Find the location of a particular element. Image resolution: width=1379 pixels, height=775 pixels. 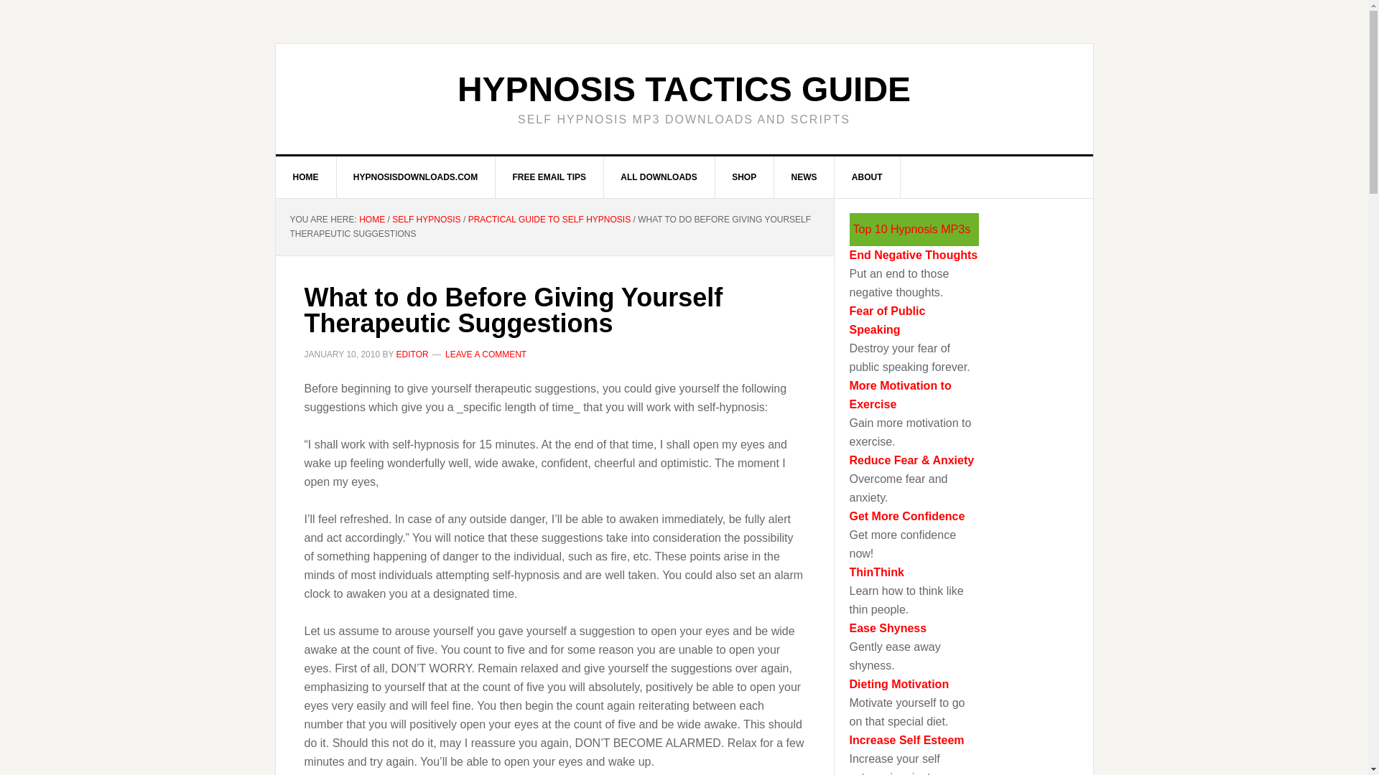

More Motivation to Exercise is located at coordinates (900, 395).